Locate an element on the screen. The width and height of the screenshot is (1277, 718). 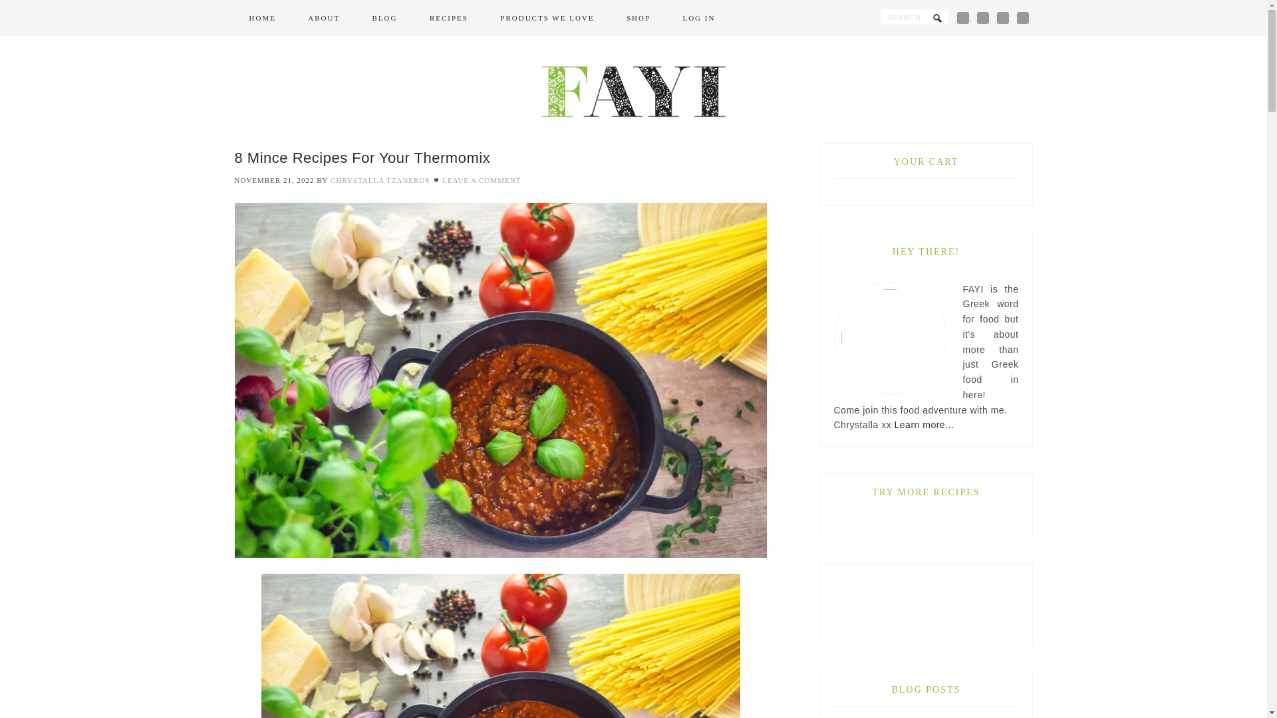
LOG IN is located at coordinates (698, 19).